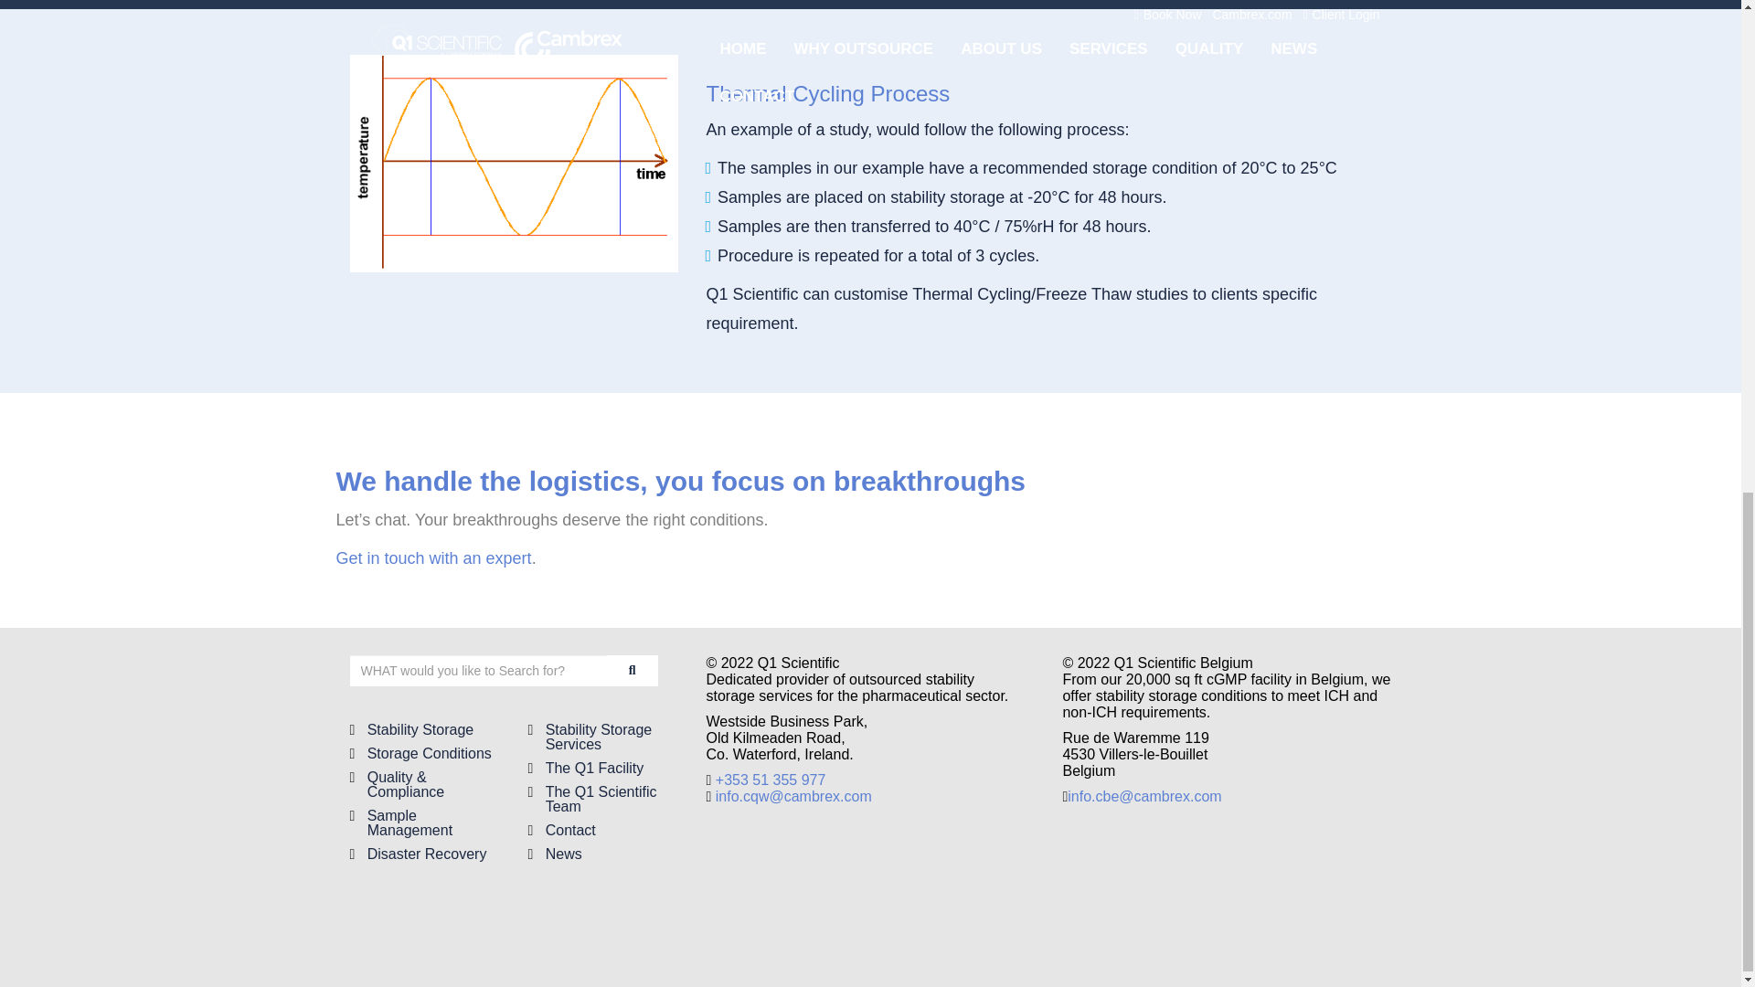 This screenshot has height=987, width=1755. What do you see at coordinates (594, 768) in the screenshot?
I see `The Q1 Facility` at bounding box center [594, 768].